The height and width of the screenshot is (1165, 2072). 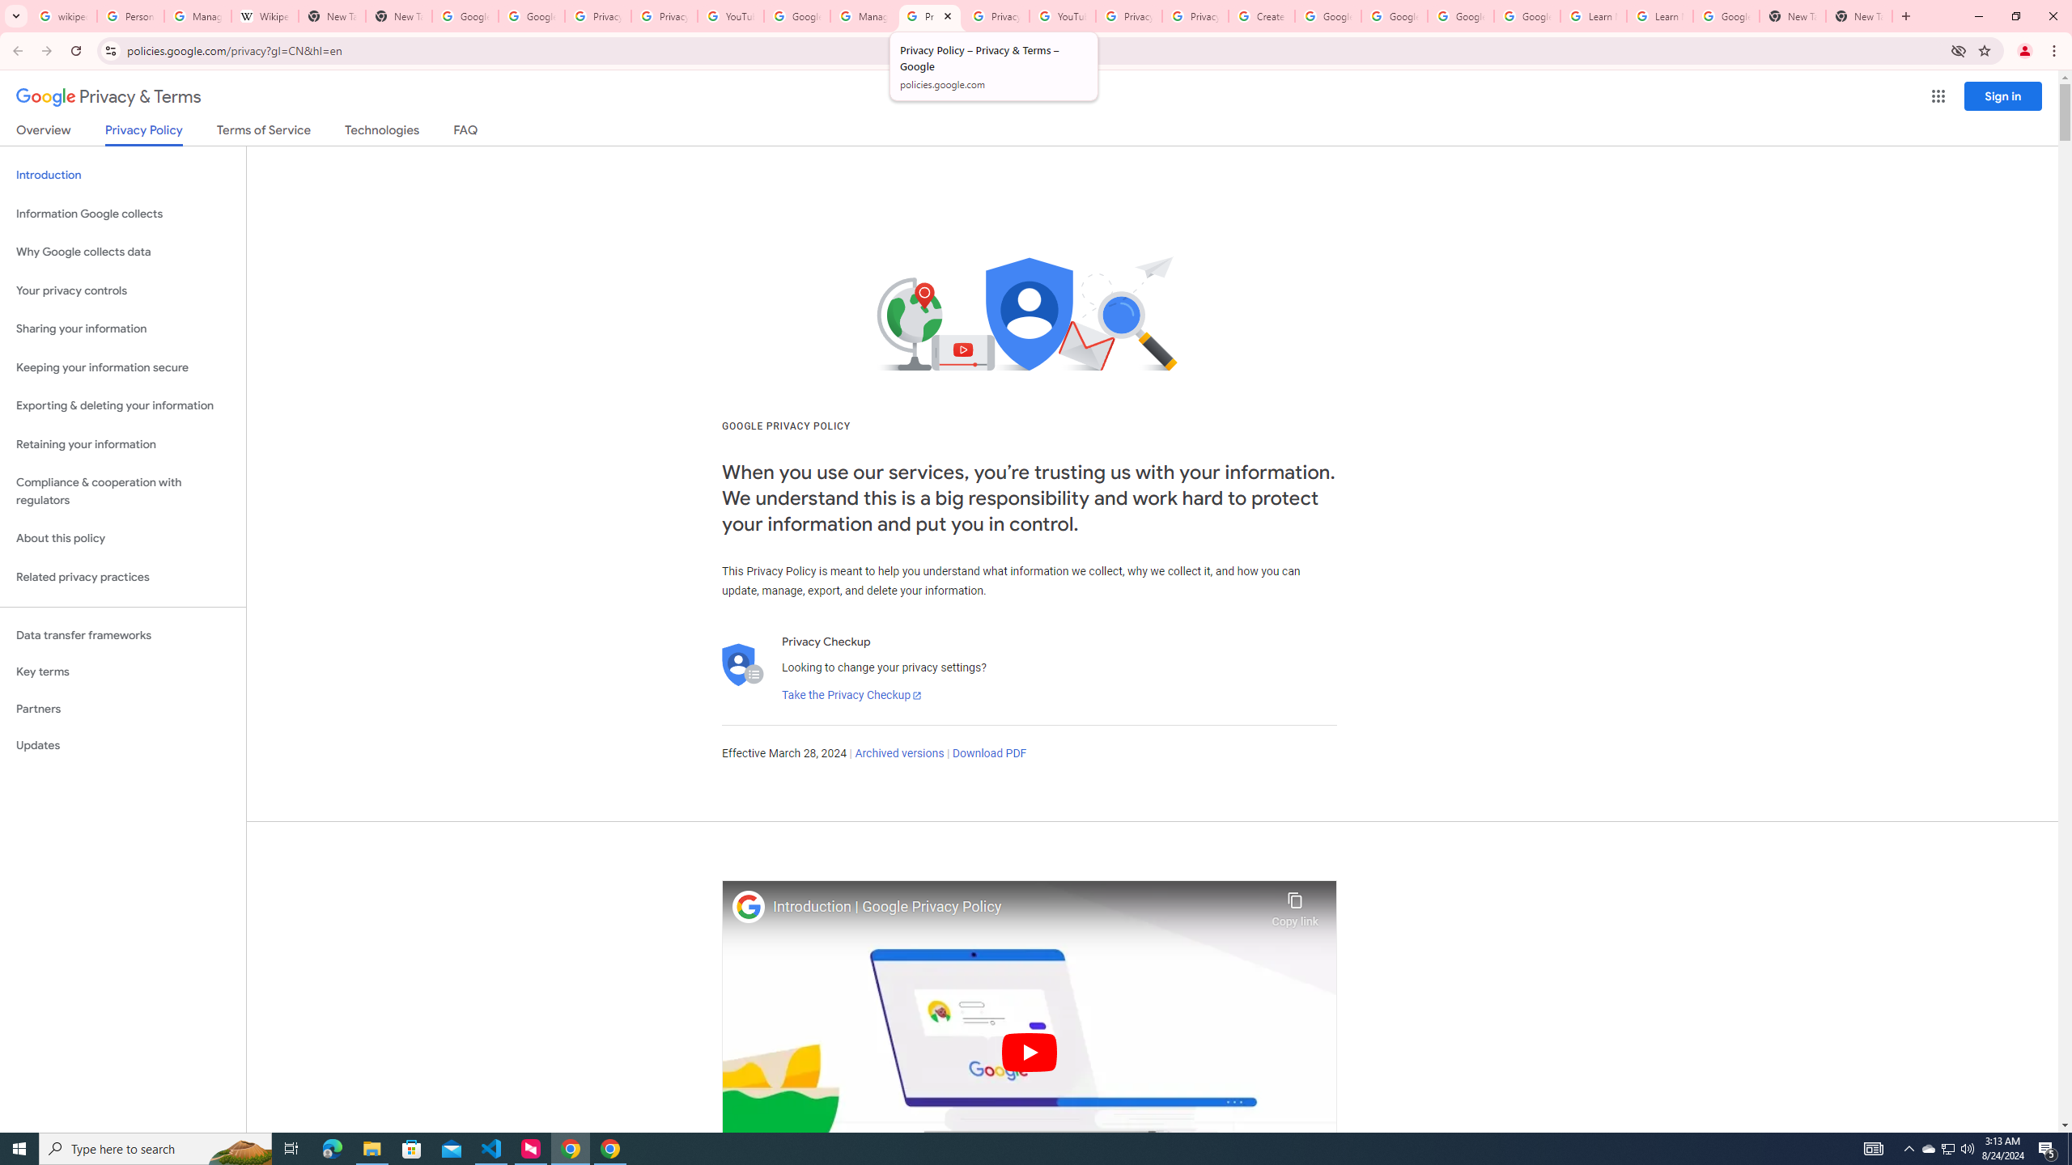 What do you see at coordinates (1395, 16) in the screenshot?
I see `Google Account Help` at bounding box center [1395, 16].